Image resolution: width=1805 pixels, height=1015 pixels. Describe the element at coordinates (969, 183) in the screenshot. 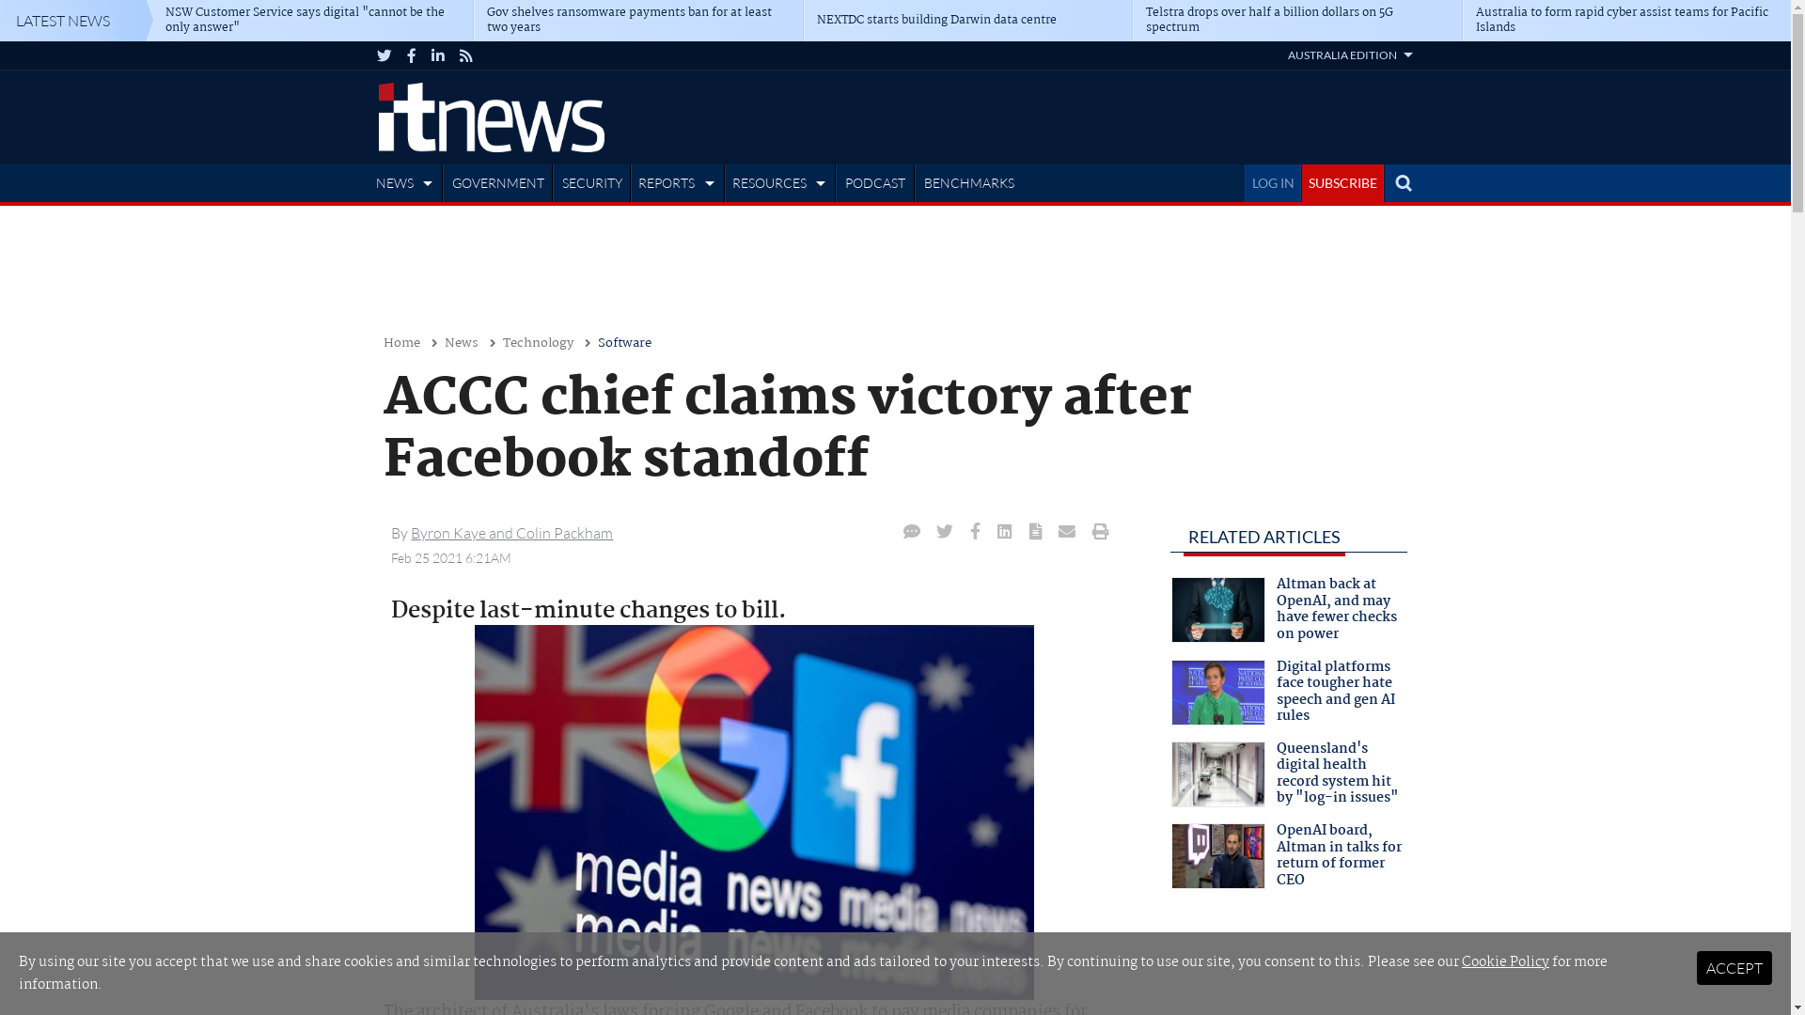

I see `BENCHMARKS` at that location.